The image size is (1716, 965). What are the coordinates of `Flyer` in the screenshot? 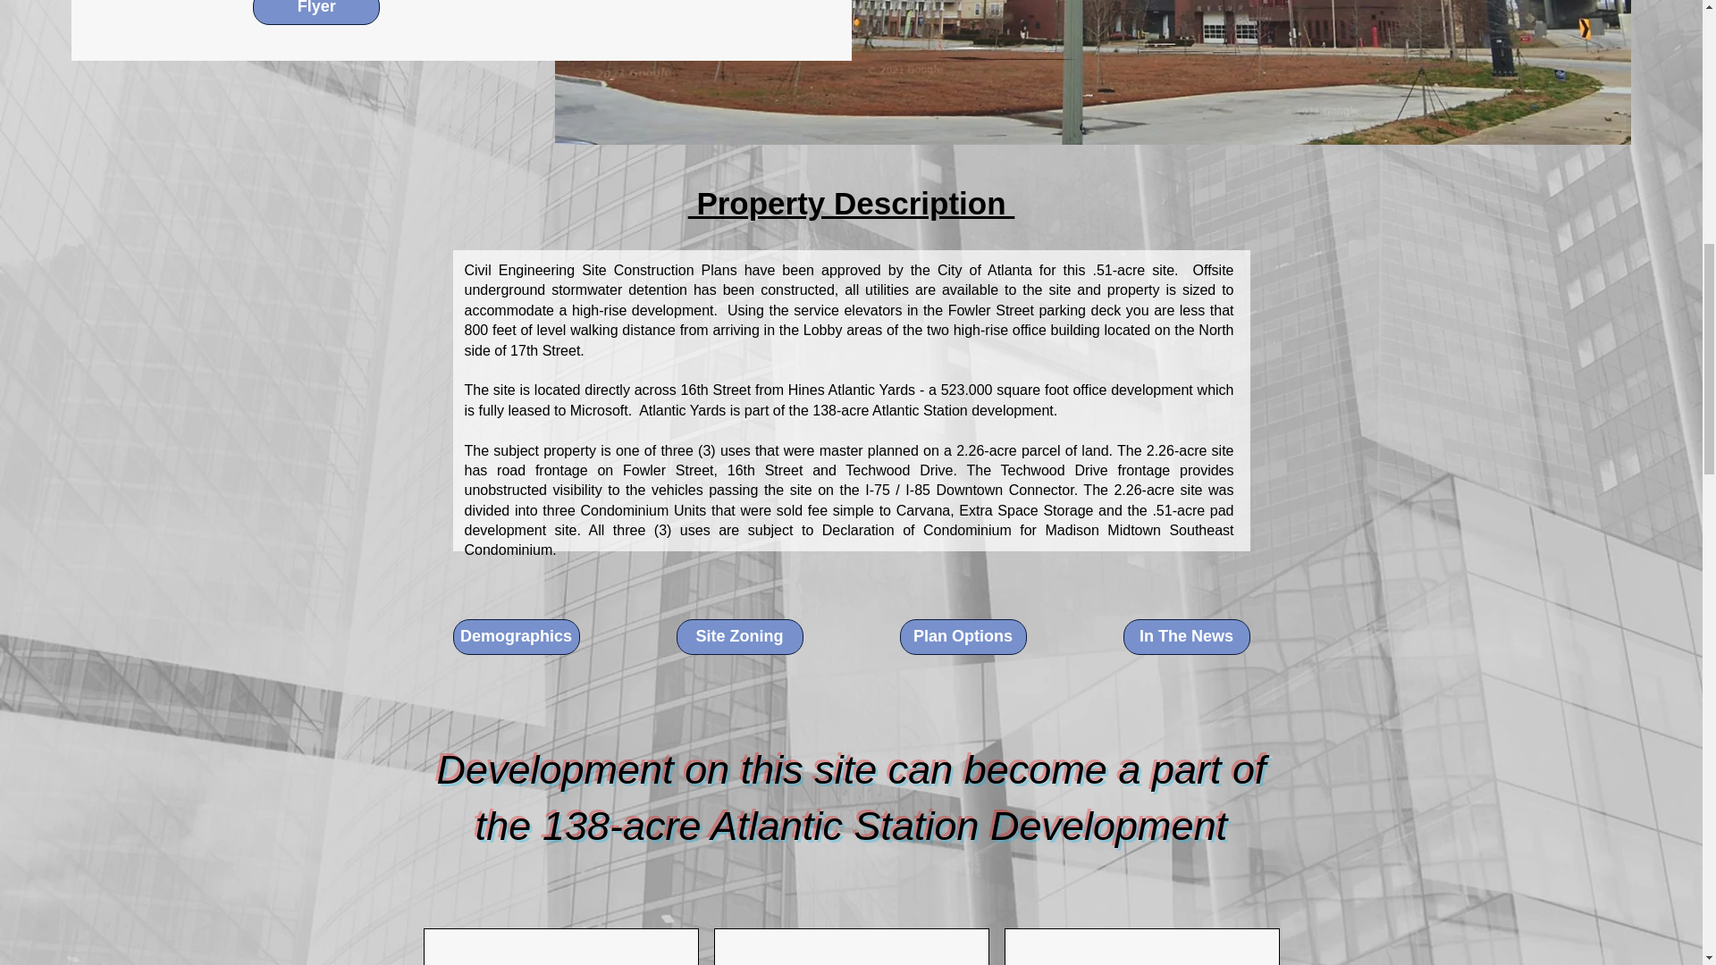 It's located at (315, 13).